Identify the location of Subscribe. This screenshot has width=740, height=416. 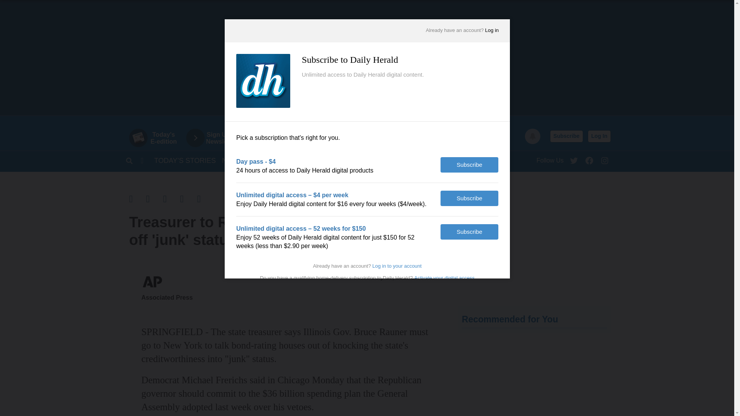
(605, 159).